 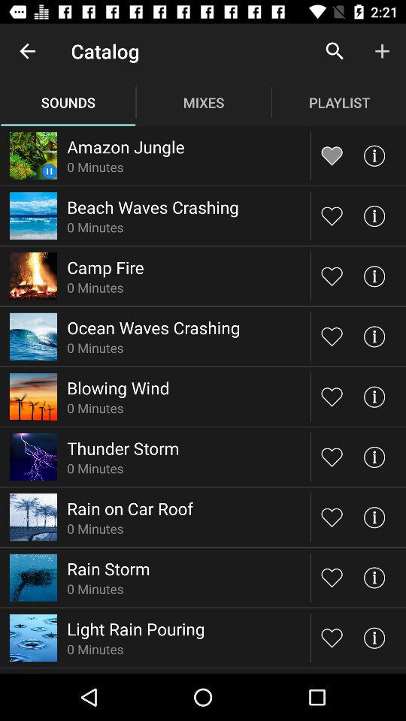 What do you see at coordinates (27, 51) in the screenshot?
I see `press the icon next to catalog item` at bounding box center [27, 51].